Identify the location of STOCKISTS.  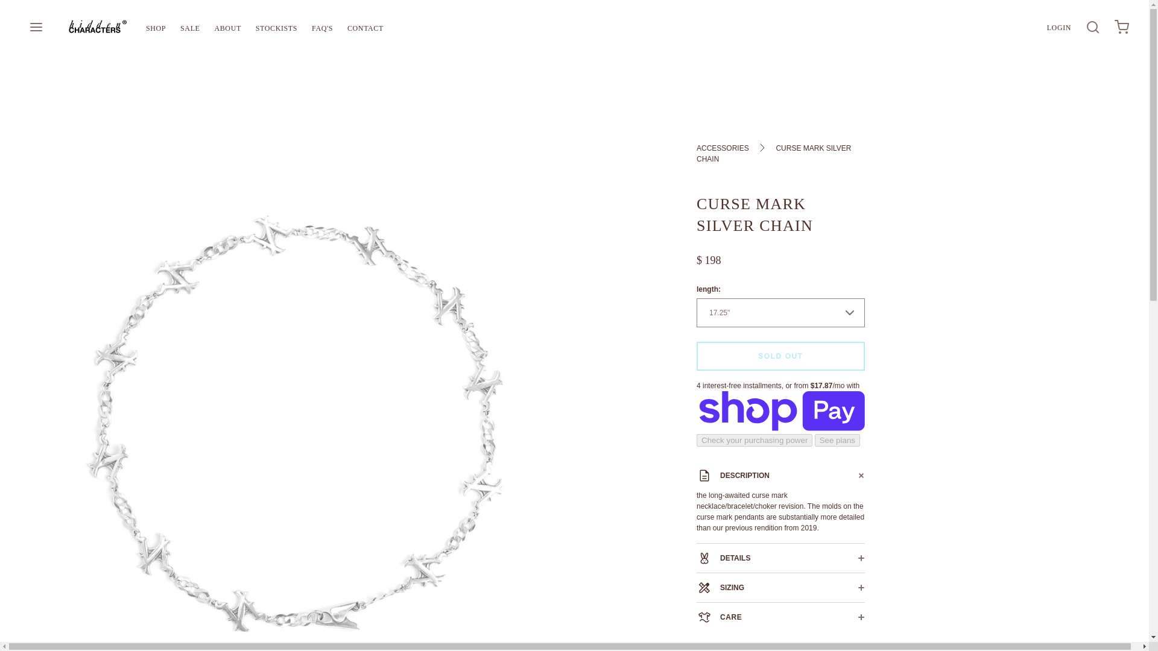
(276, 27).